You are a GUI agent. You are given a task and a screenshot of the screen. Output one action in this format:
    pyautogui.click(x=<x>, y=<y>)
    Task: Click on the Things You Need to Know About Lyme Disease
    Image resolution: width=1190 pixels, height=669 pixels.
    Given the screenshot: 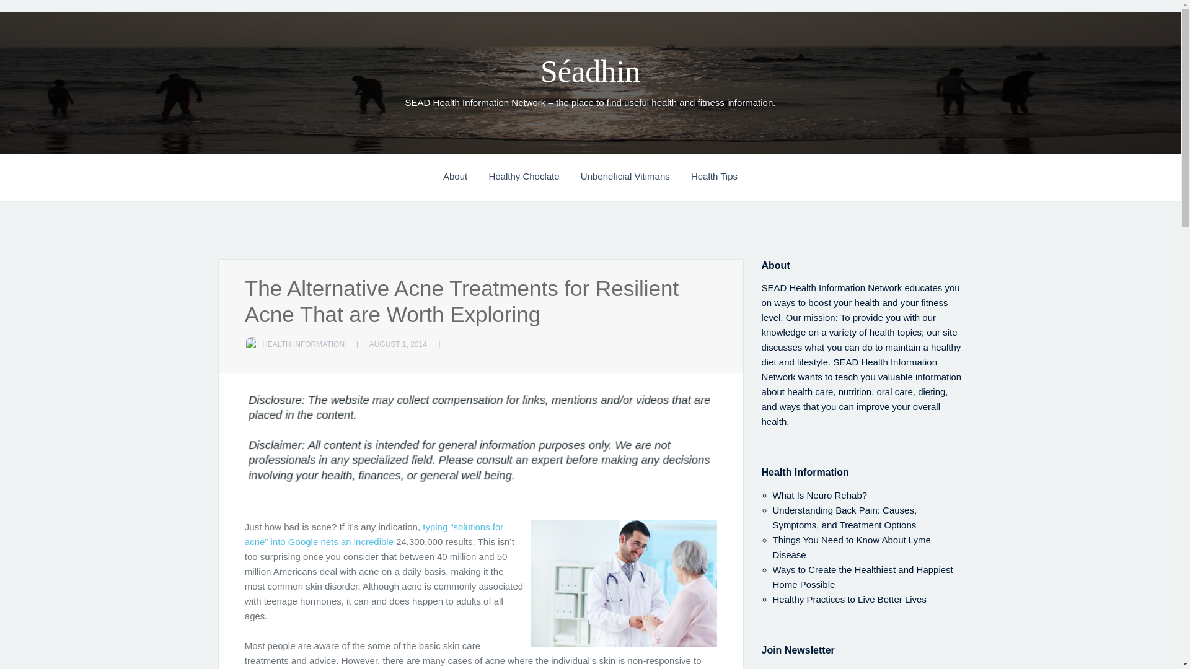 What is the action you would take?
    pyautogui.click(x=852, y=546)
    